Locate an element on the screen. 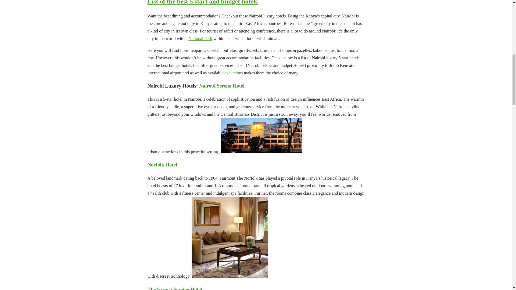 This screenshot has height=290, width=516. National Park is located at coordinates (200, 39).